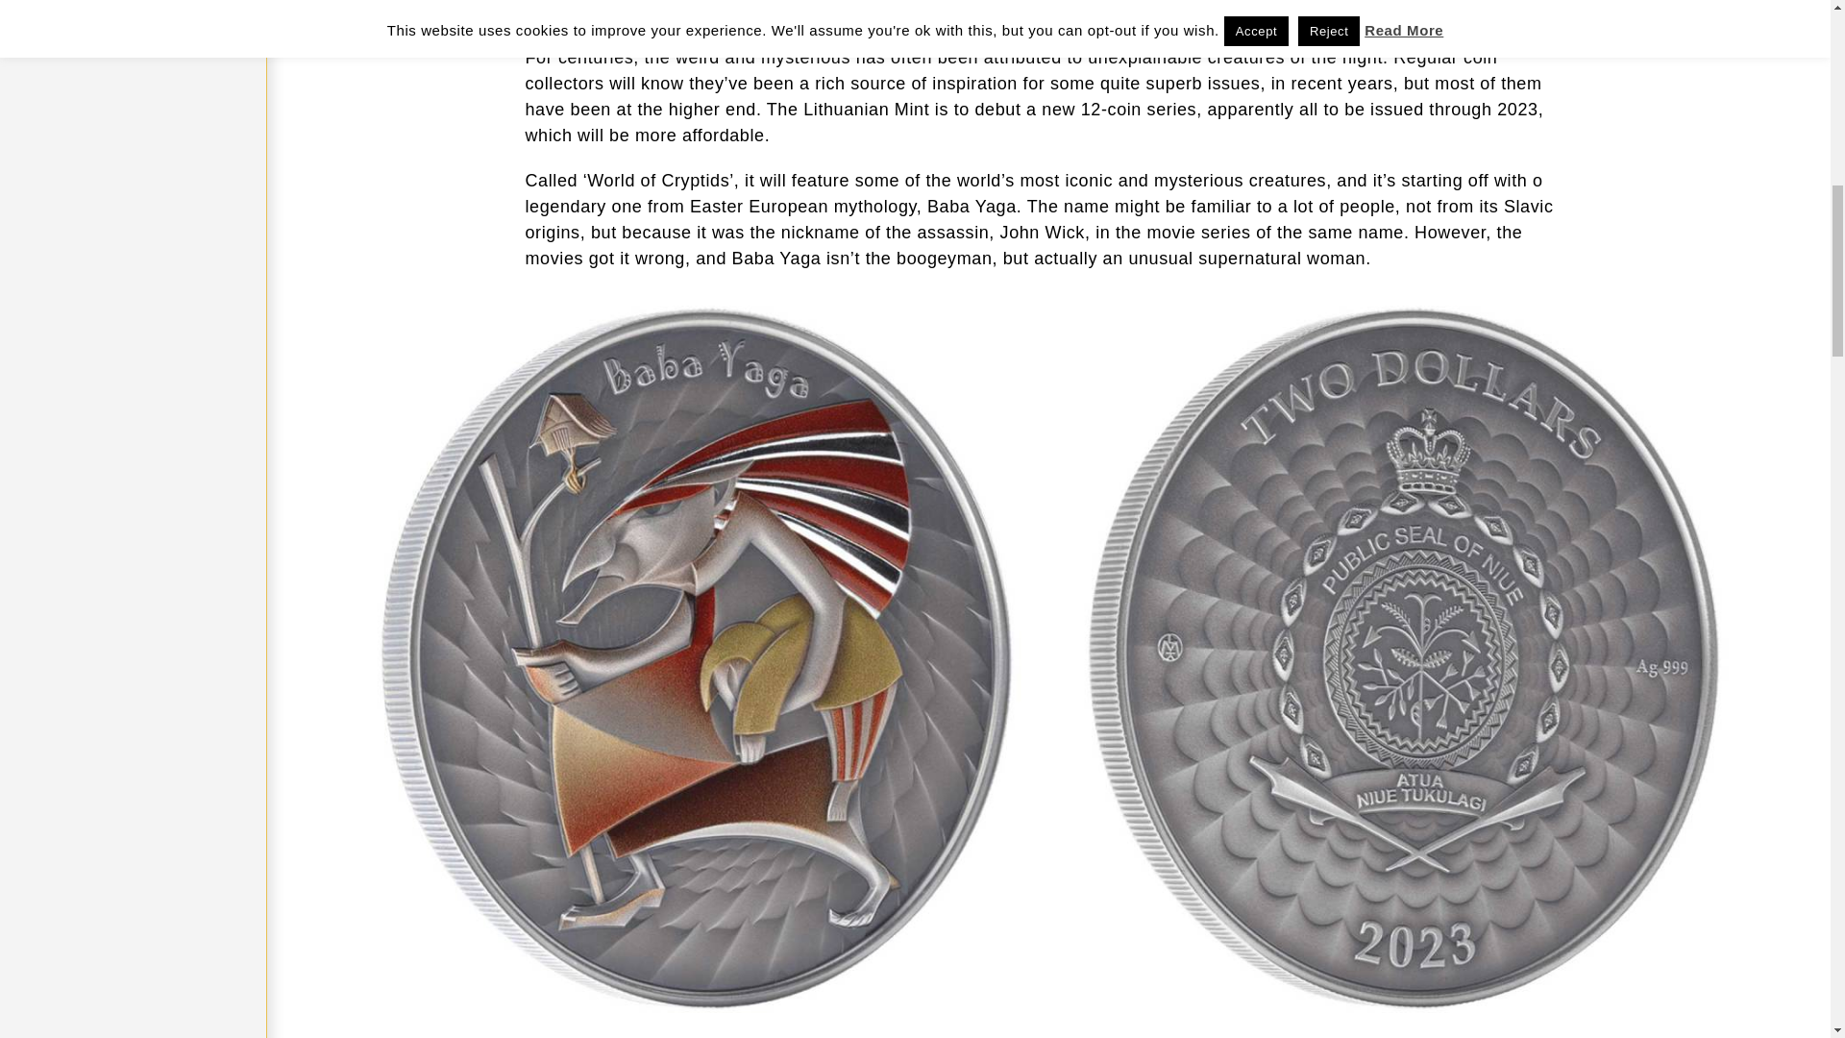 This screenshot has width=1845, height=1038. What do you see at coordinates (1403, 313) in the screenshot?
I see `2023-LIT-Cryptid-Baba-Yaga-OBV` at bounding box center [1403, 313].